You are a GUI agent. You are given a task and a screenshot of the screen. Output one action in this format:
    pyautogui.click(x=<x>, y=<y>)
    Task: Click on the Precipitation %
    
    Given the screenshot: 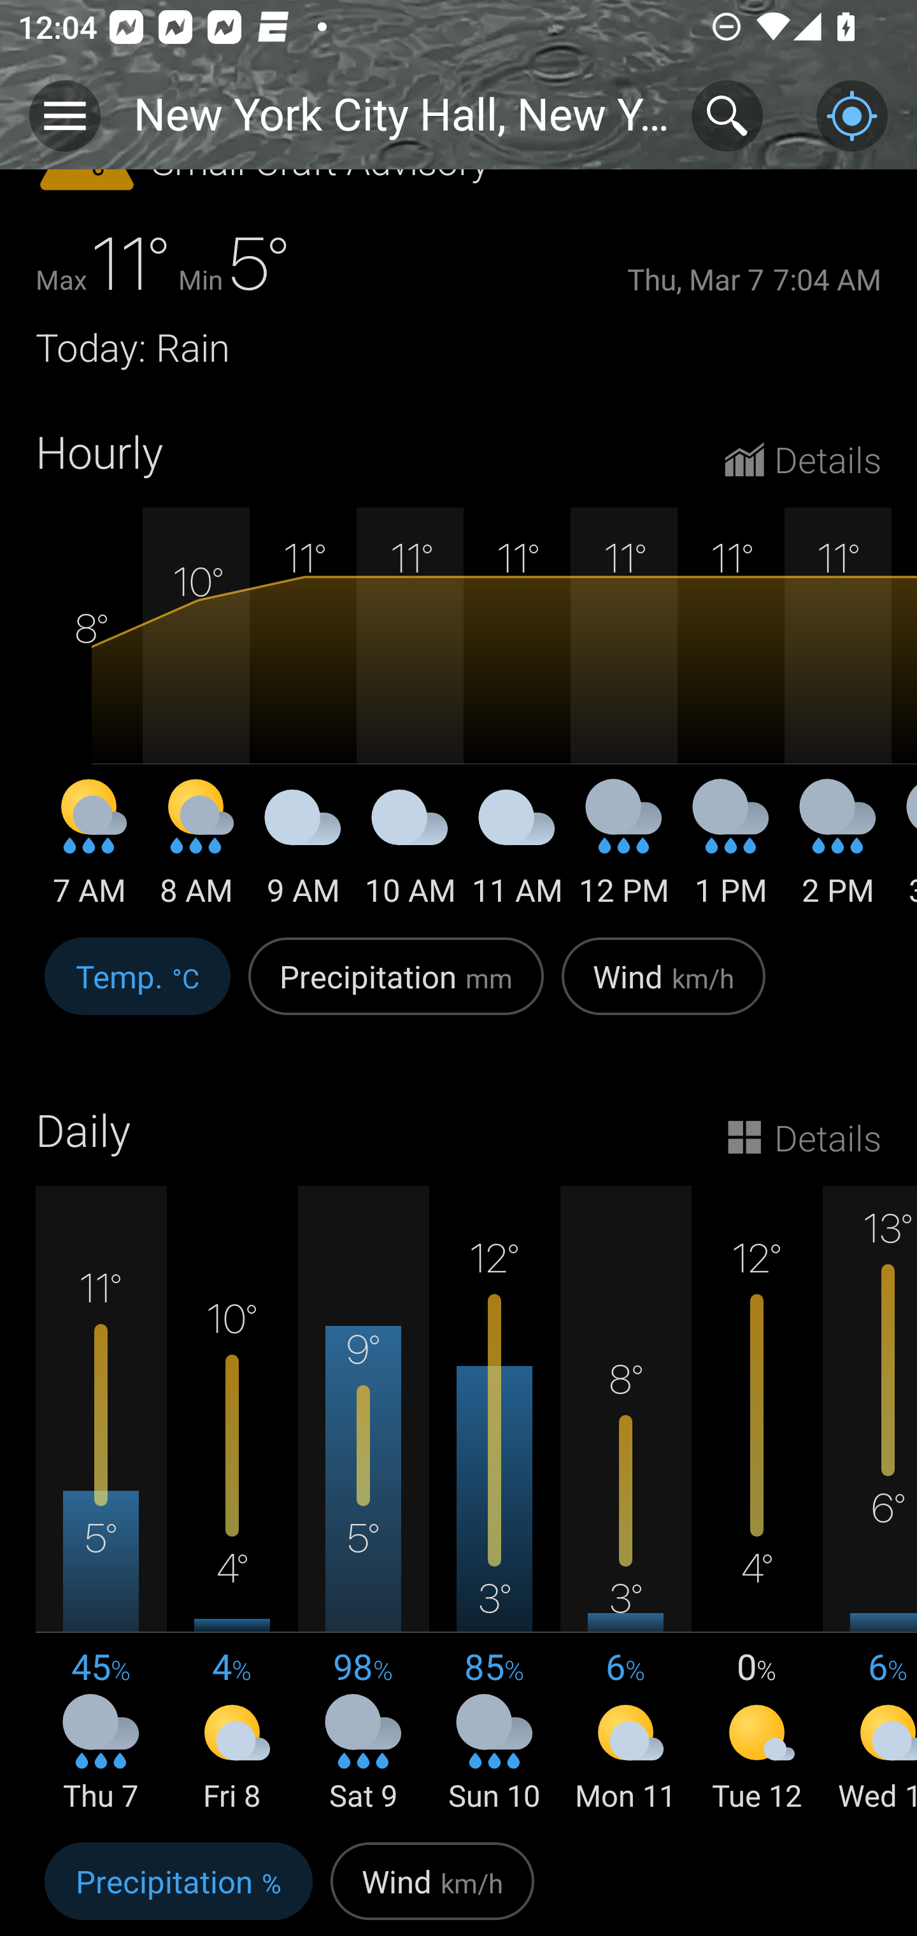 What is the action you would take?
    pyautogui.click(x=178, y=1884)
    